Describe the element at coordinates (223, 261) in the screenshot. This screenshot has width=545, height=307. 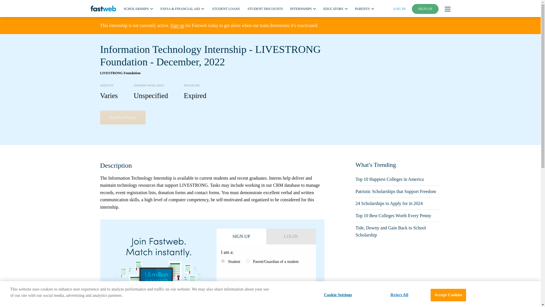
I see `1` at that location.